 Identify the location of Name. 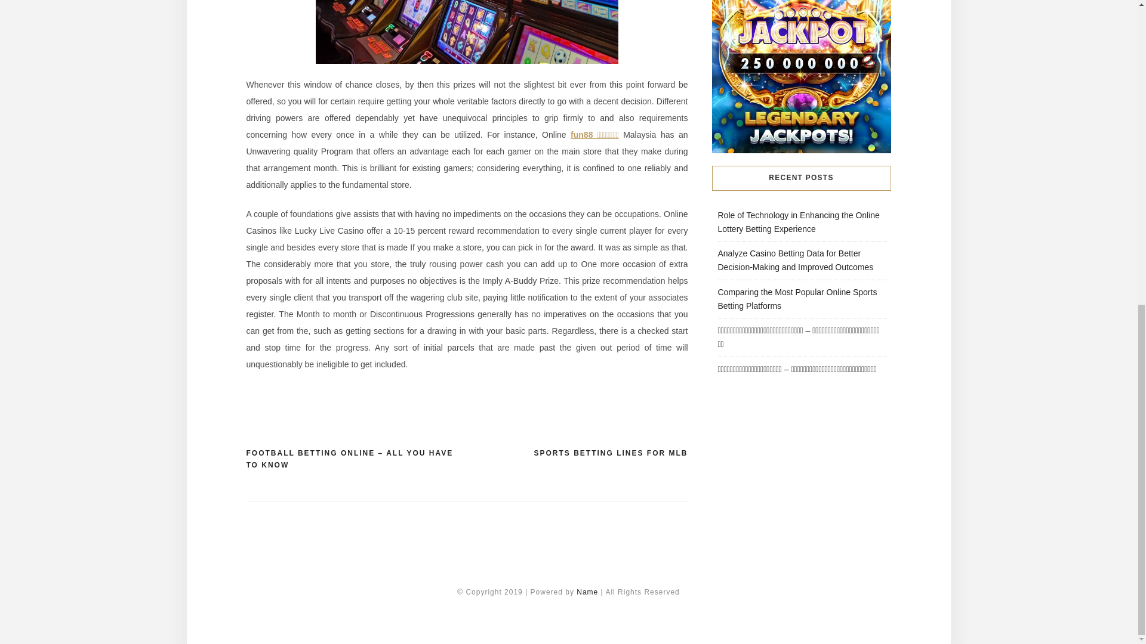
(589, 592).